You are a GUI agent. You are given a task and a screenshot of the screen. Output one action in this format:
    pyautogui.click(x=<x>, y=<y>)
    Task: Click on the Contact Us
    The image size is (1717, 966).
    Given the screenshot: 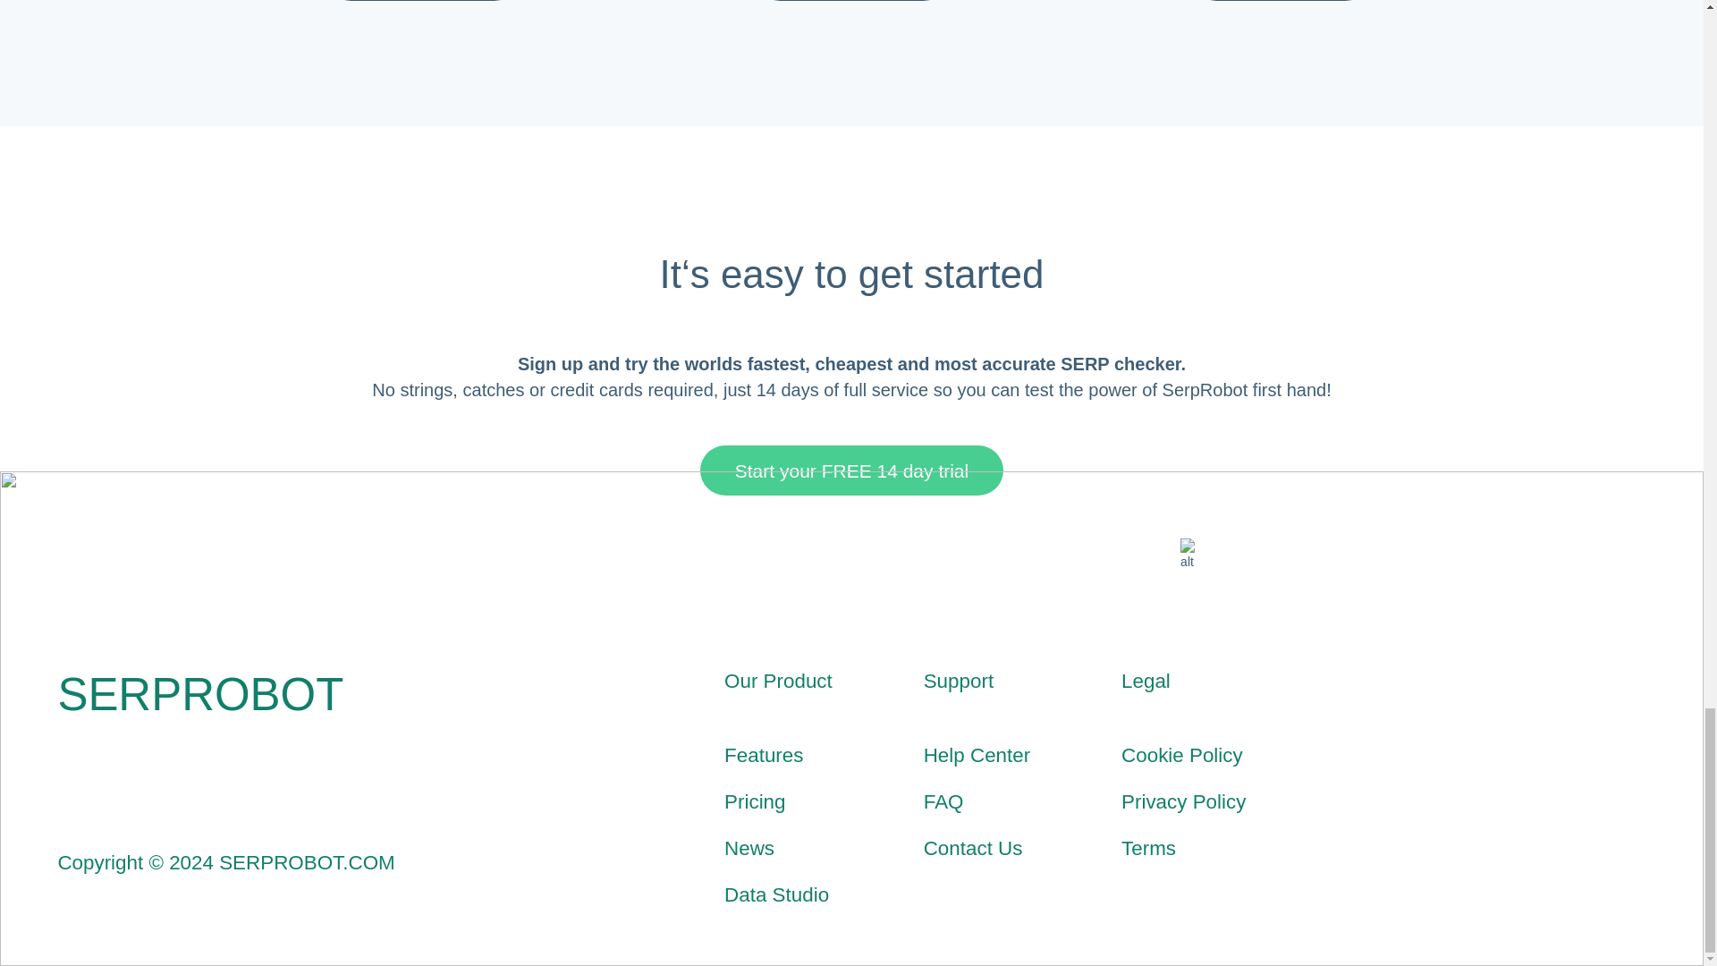 What is the action you would take?
    pyautogui.click(x=973, y=848)
    